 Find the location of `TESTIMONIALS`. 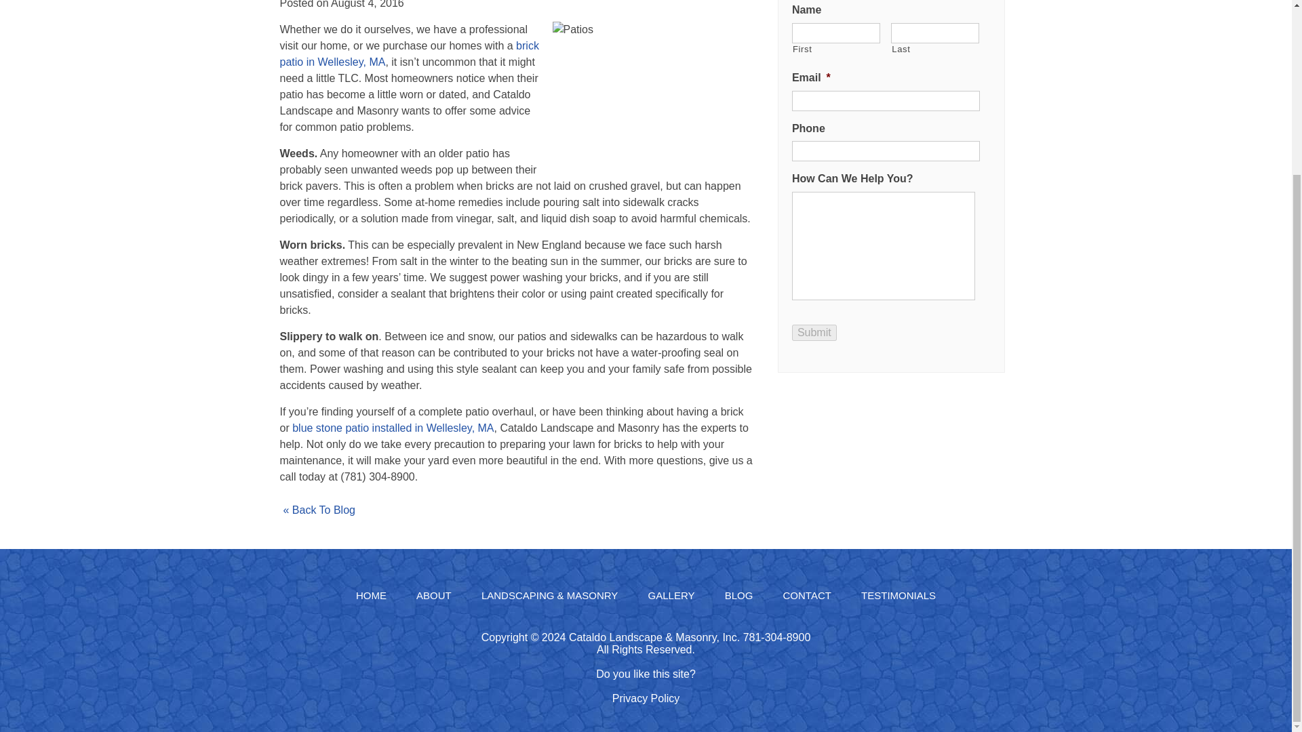

TESTIMONIALS is located at coordinates (898, 595).